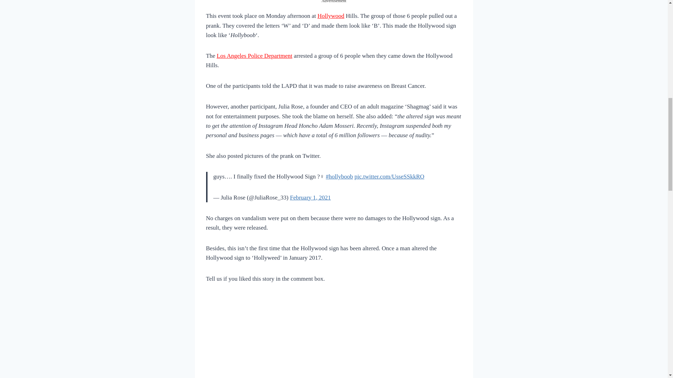  What do you see at coordinates (311, 197) in the screenshot?
I see `February 1, 2021` at bounding box center [311, 197].